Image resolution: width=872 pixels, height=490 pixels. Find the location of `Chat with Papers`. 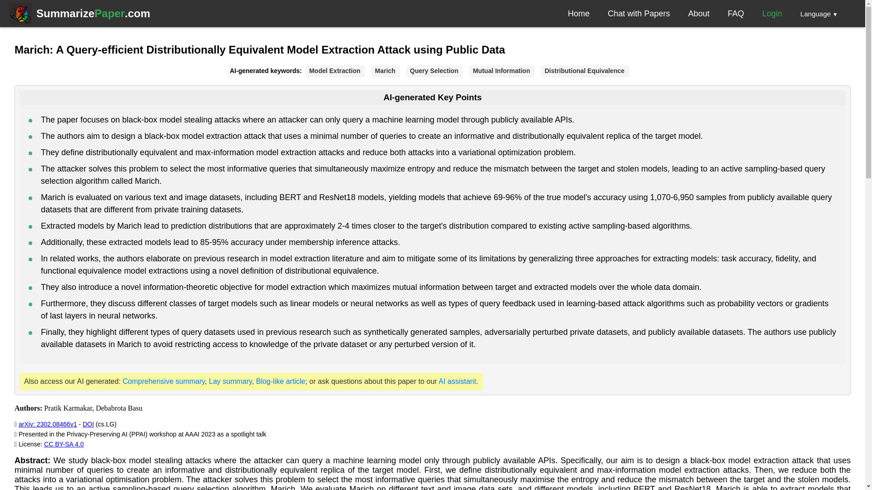

Chat with Papers is located at coordinates (457, 381).